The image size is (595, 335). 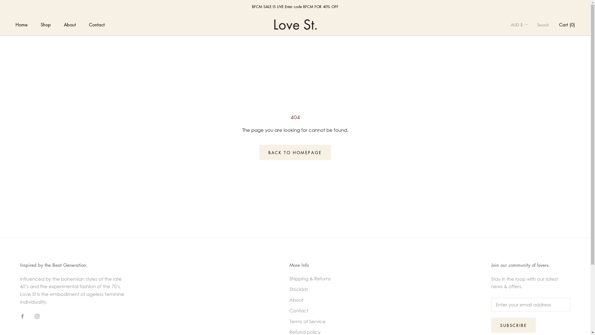 What do you see at coordinates (310, 279) in the screenshot?
I see `Shipping & Returns` at bounding box center [310, 279].